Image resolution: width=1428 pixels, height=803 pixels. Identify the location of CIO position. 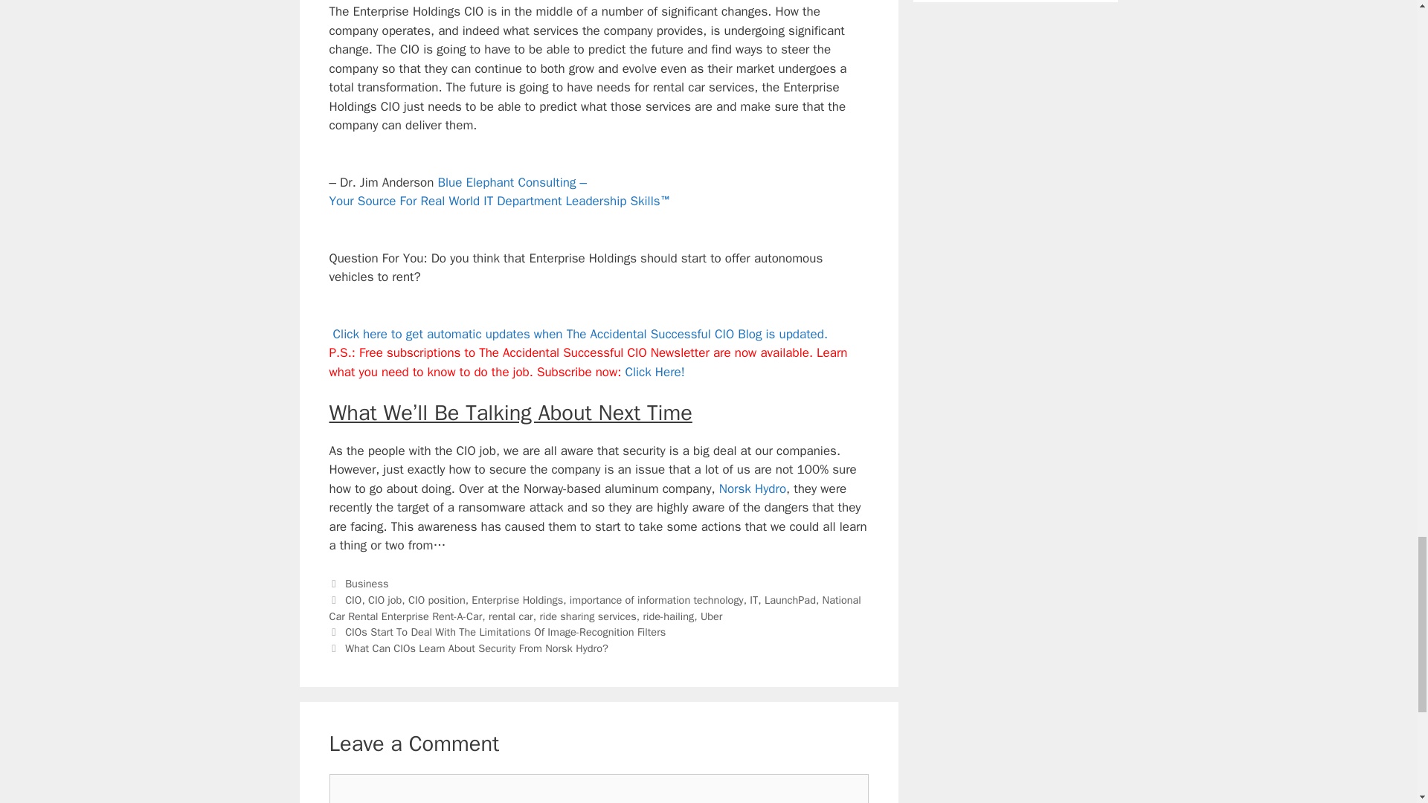
(437, 600).